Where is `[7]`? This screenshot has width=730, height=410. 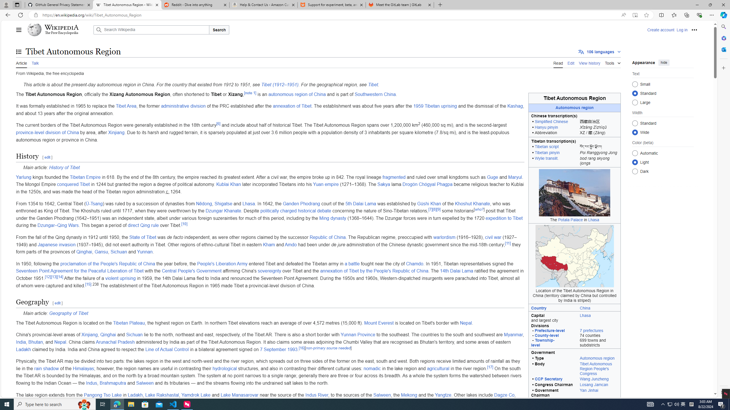 [7] is located at coordinates (431, 209).